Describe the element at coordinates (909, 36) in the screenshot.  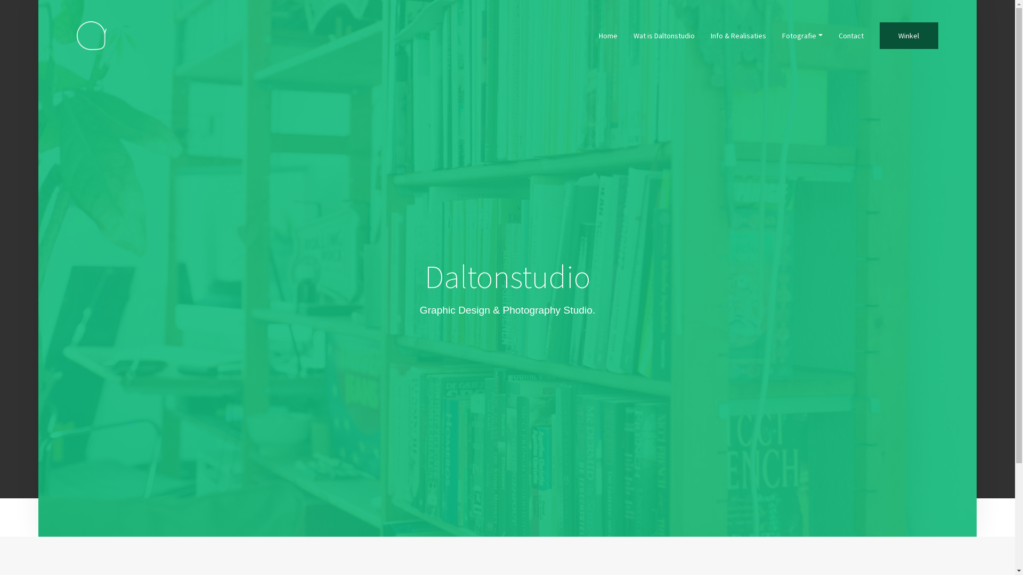
I see `Winkel` at that location.